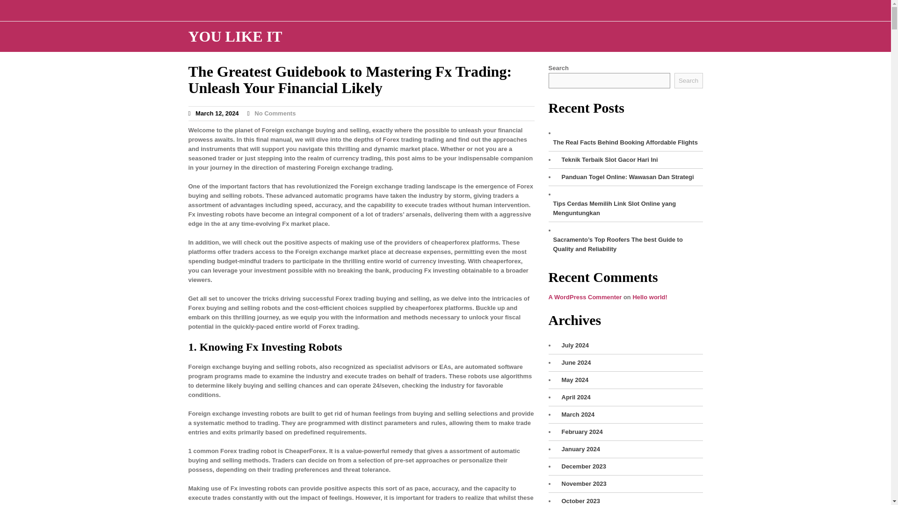 The width and height of the screenshot is (898, 505). Describe the element at coordinates (573, 363) in the screenshot. I see `June 2024` at that location.